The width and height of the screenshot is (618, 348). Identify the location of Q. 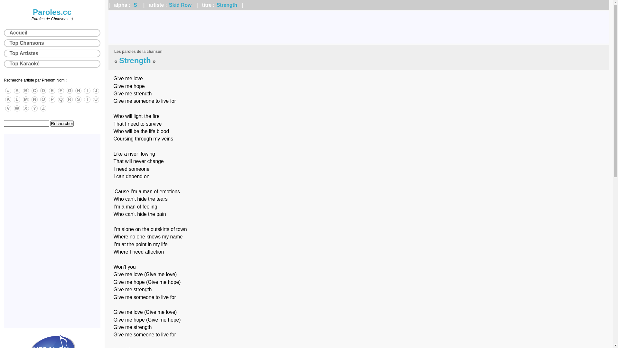
(61, 99).